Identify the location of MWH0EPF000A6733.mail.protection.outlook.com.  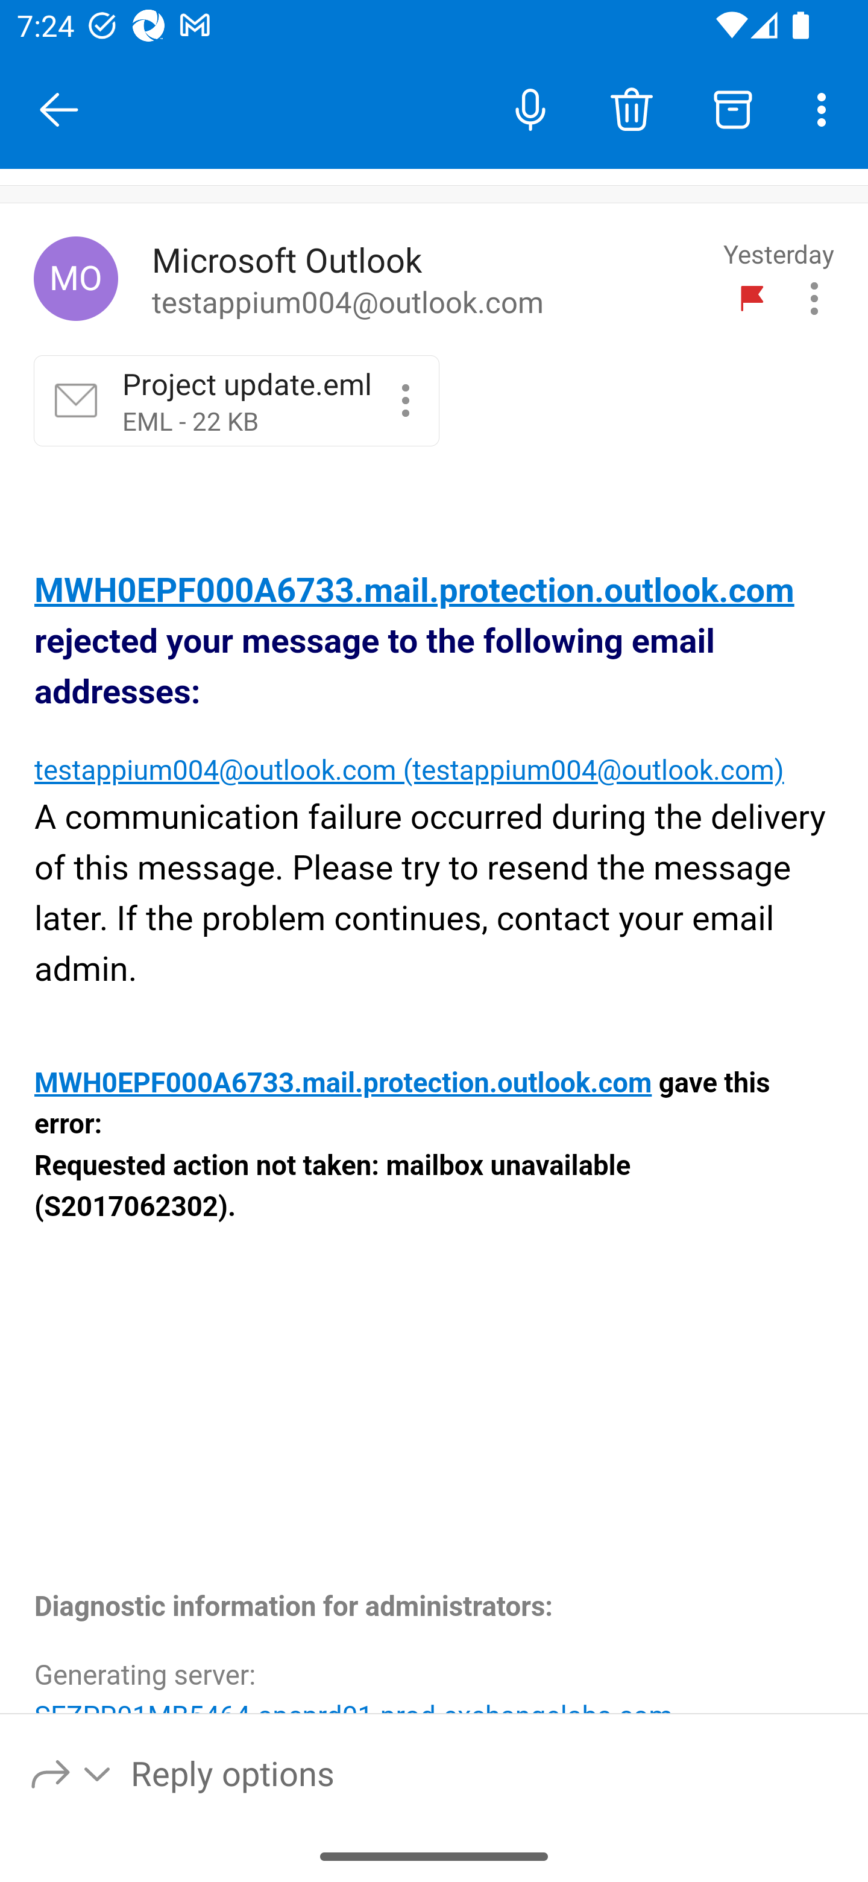
(343, 1084).